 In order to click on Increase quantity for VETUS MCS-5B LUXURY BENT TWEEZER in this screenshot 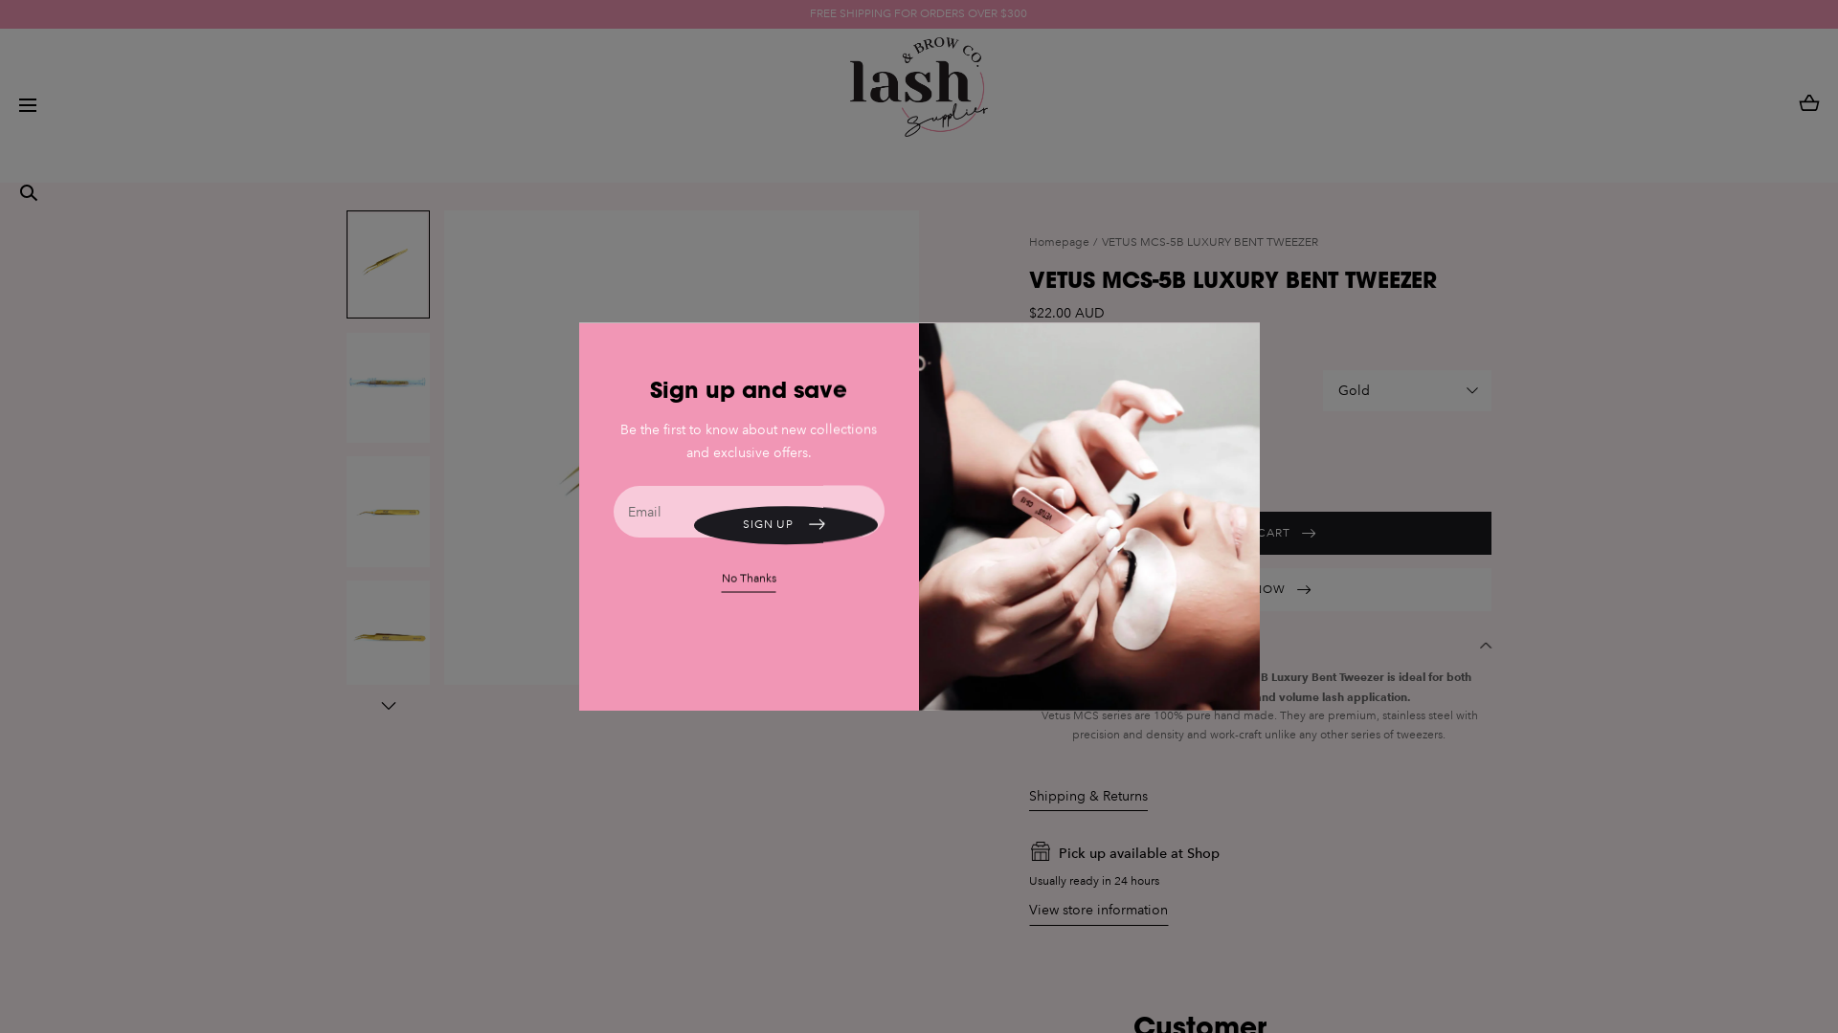, I will do `click(1089, 469)`.